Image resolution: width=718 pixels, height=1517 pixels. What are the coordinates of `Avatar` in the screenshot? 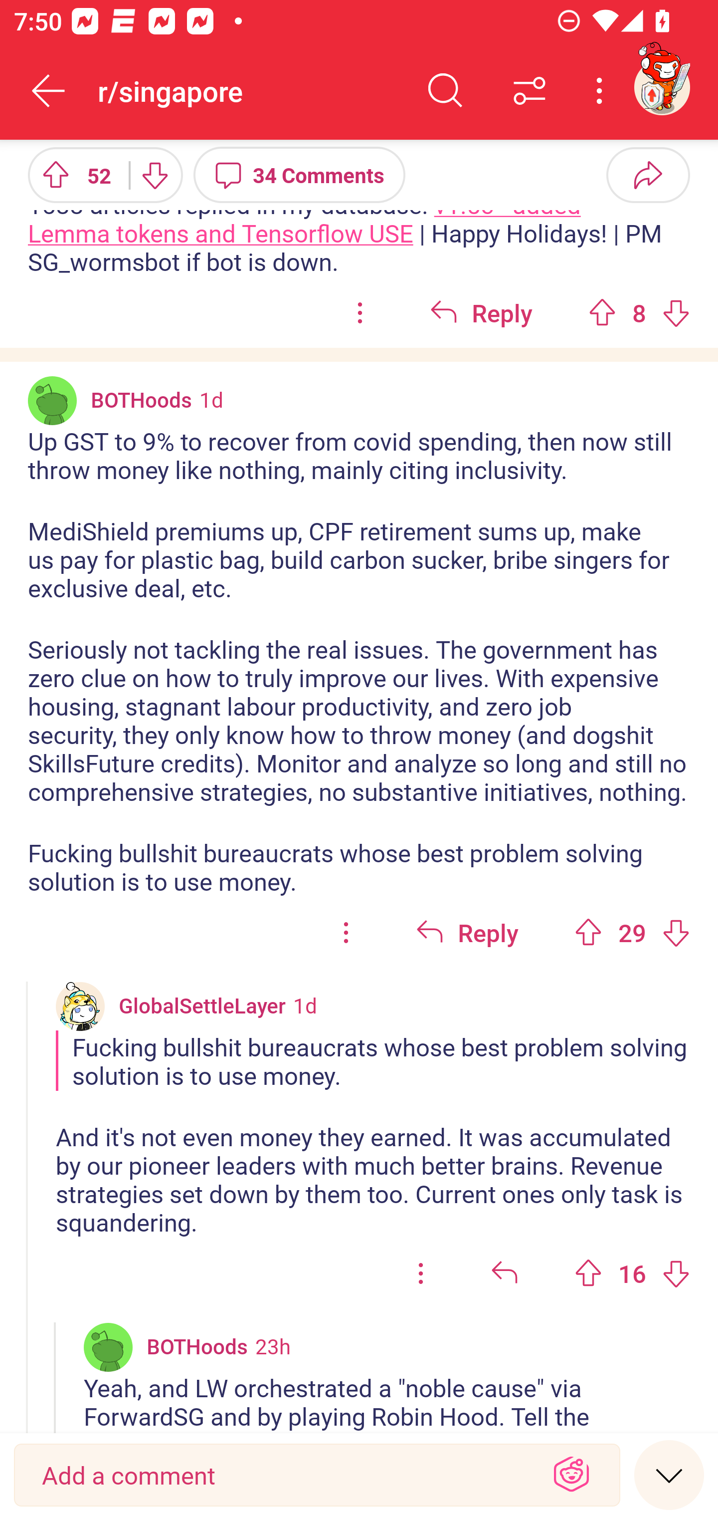 It's located at (52, 400).